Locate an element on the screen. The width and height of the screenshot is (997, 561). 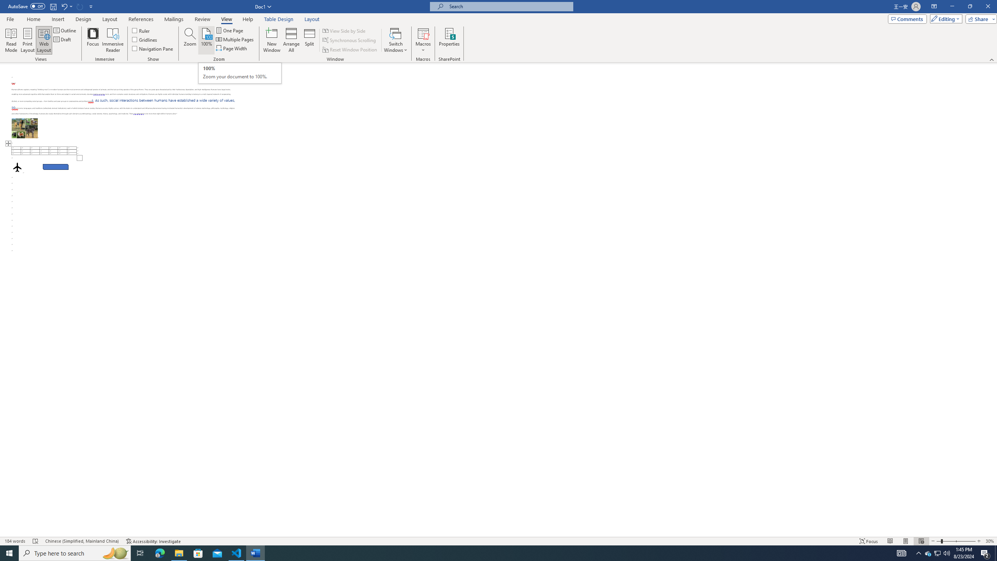
Zoom... is located at coordinates (190, 40).